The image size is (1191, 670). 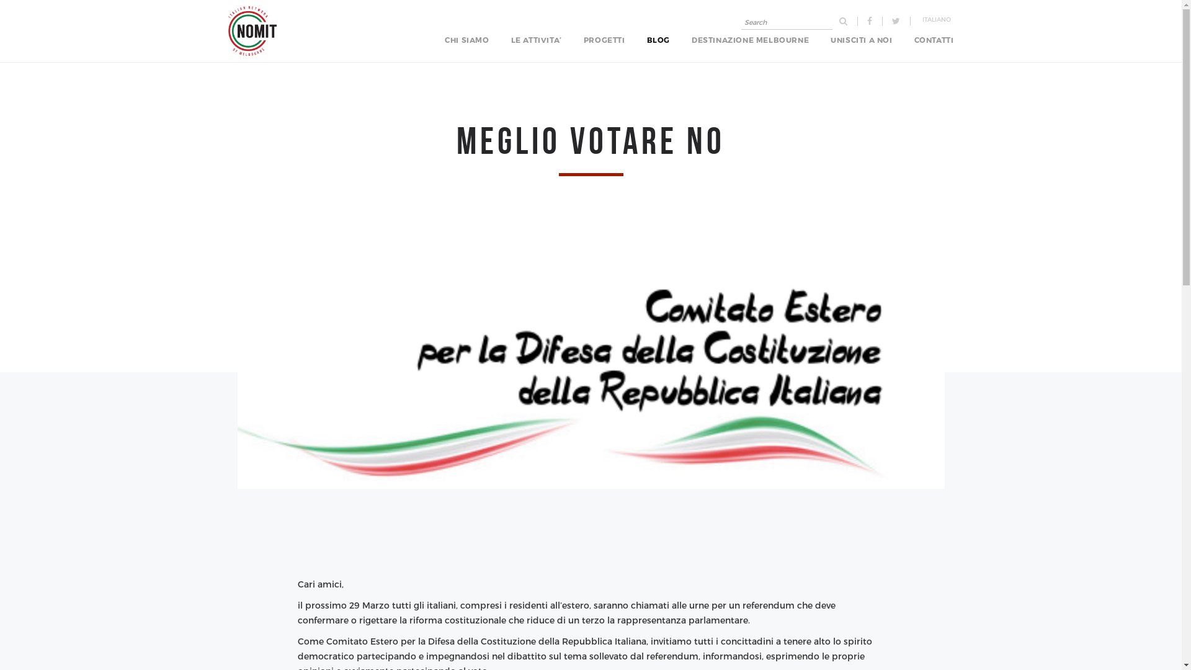 What do you see at coordinates (751, 40) in the screenshot?
I see `DESTINAZIONE MELBOURNE` at bounding box center [751, 40].